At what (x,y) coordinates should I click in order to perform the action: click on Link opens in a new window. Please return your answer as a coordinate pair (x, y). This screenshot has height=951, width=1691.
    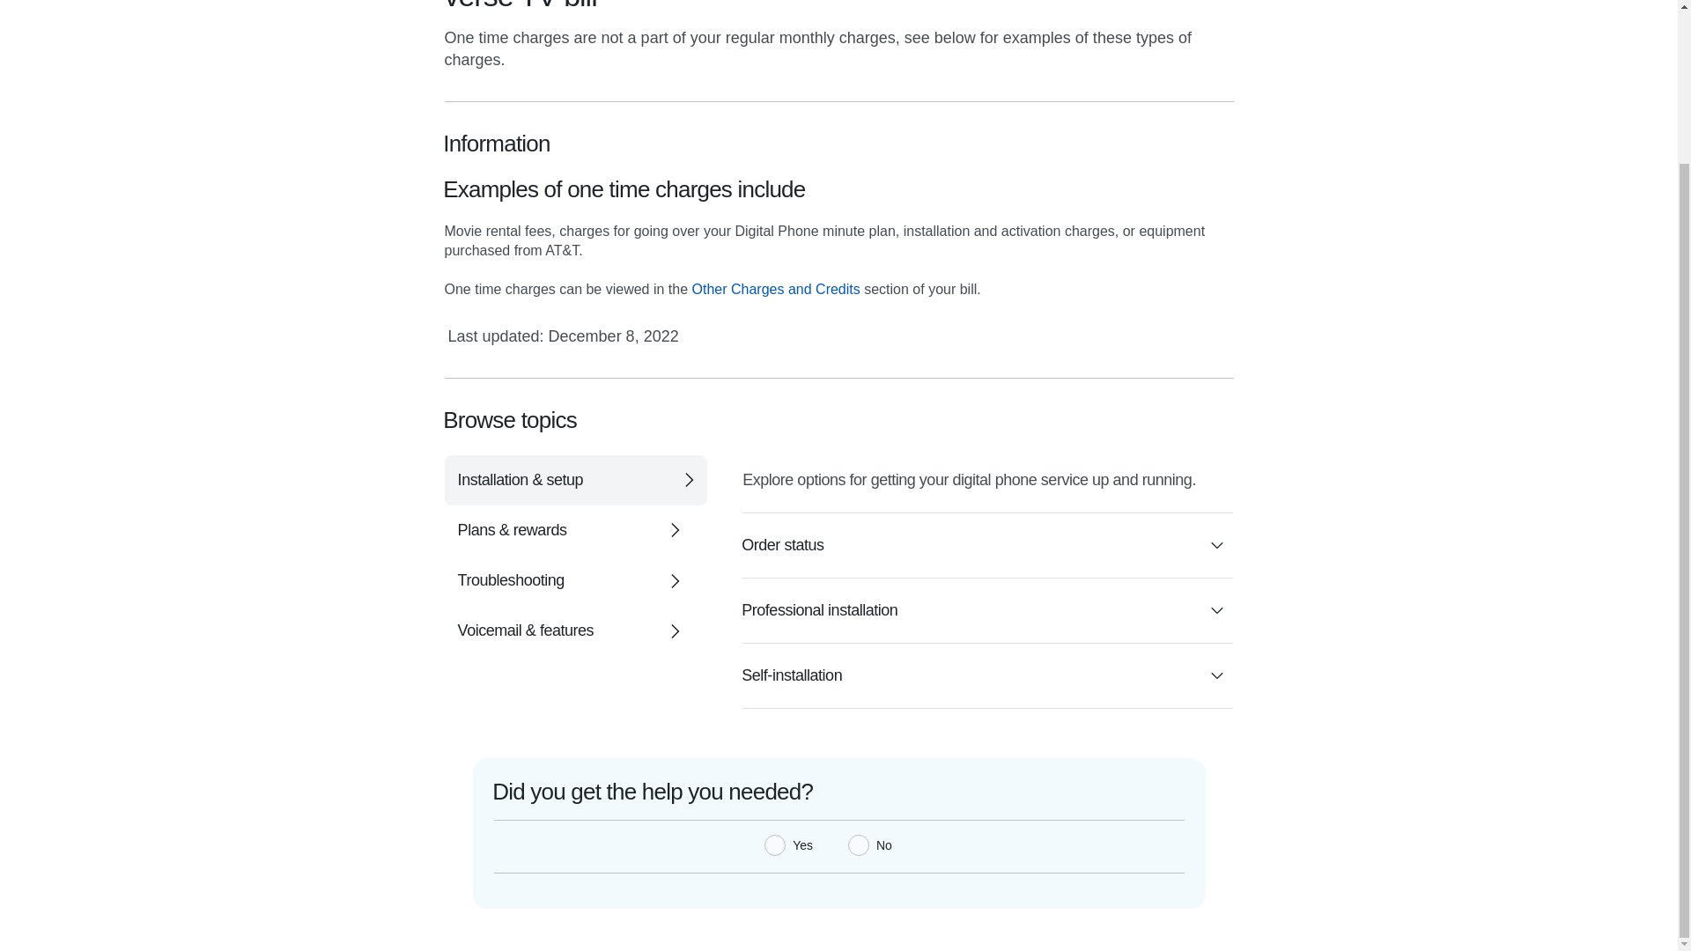
    Looking at the image, I should click on (776, 289).